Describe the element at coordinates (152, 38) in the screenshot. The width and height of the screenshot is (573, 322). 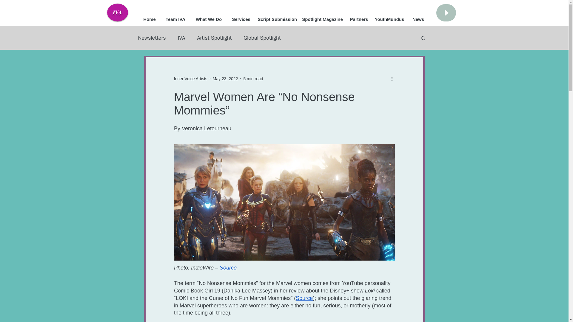
I see `Newsletters` at that location.